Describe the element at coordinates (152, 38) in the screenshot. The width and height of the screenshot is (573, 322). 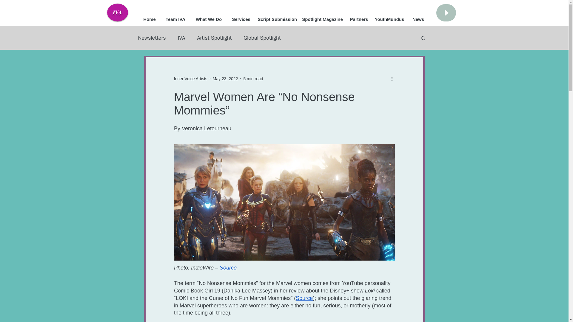
I see `Newsletters` at that location.